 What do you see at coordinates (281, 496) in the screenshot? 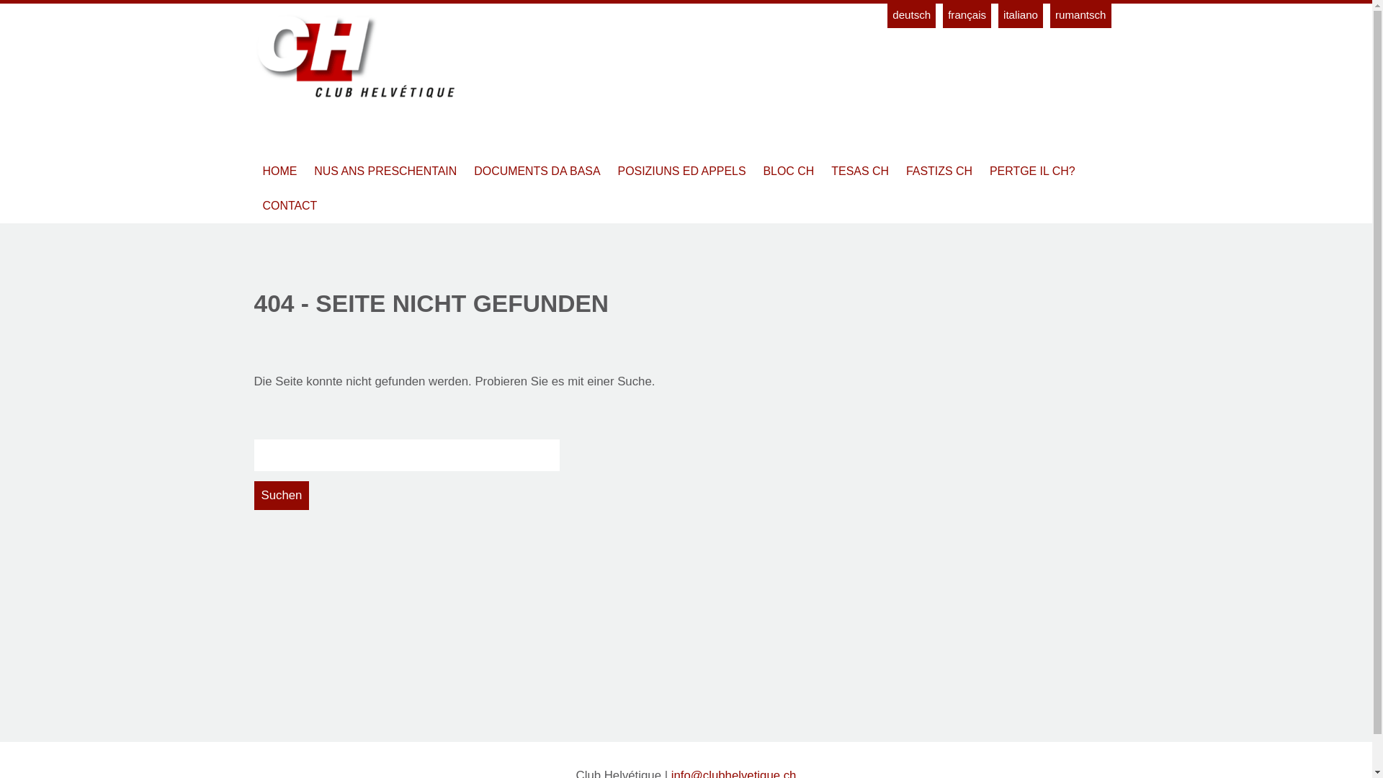
I see `Suchen` at bounding box center [281, 496].